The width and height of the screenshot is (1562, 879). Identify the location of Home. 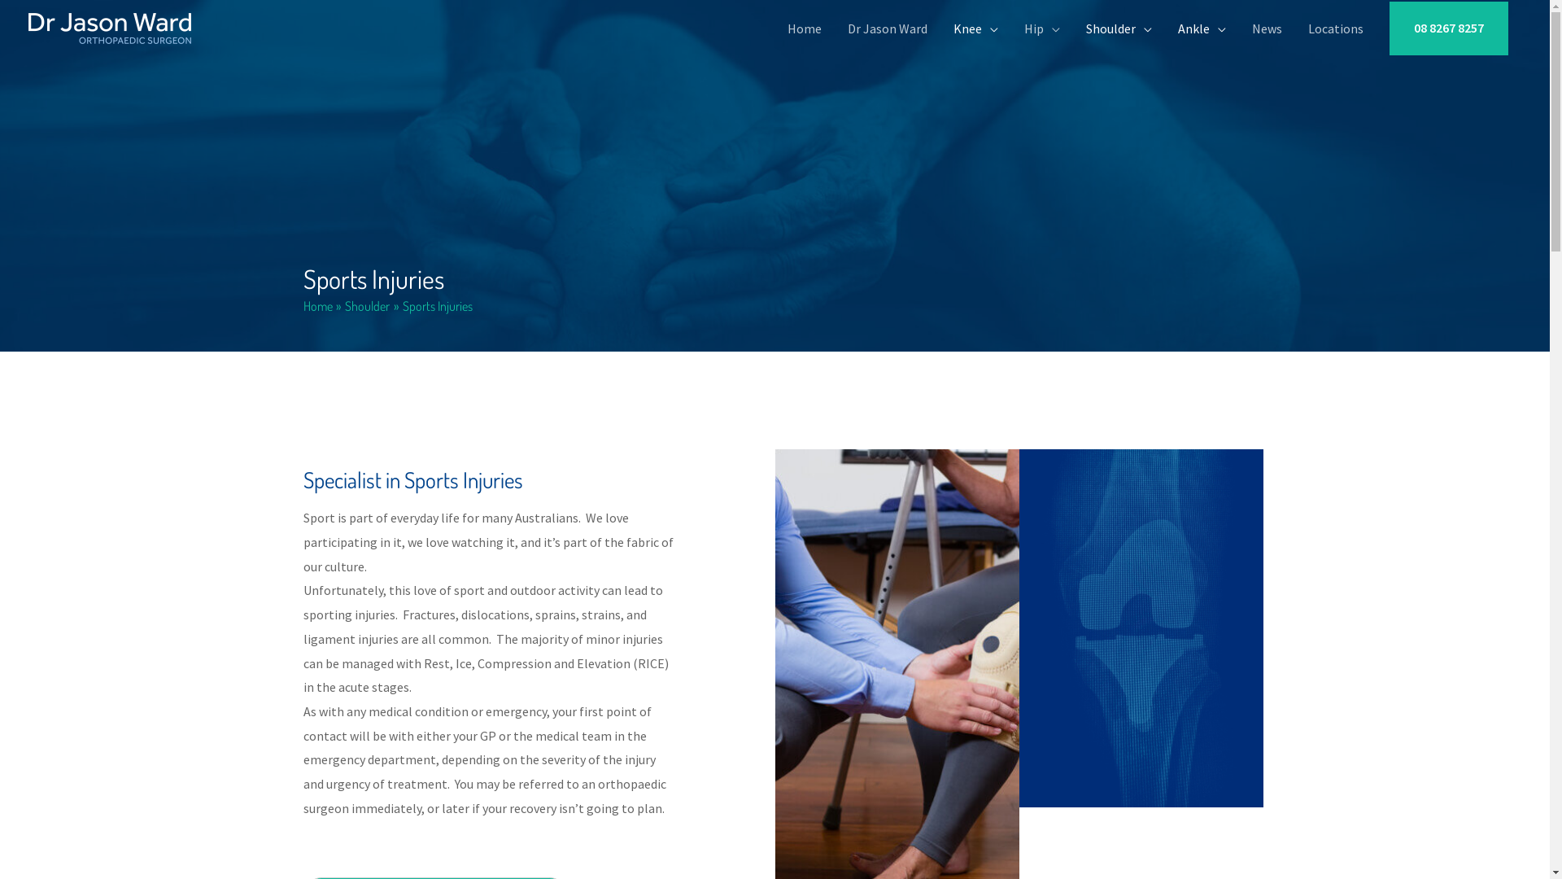
(317, 306).